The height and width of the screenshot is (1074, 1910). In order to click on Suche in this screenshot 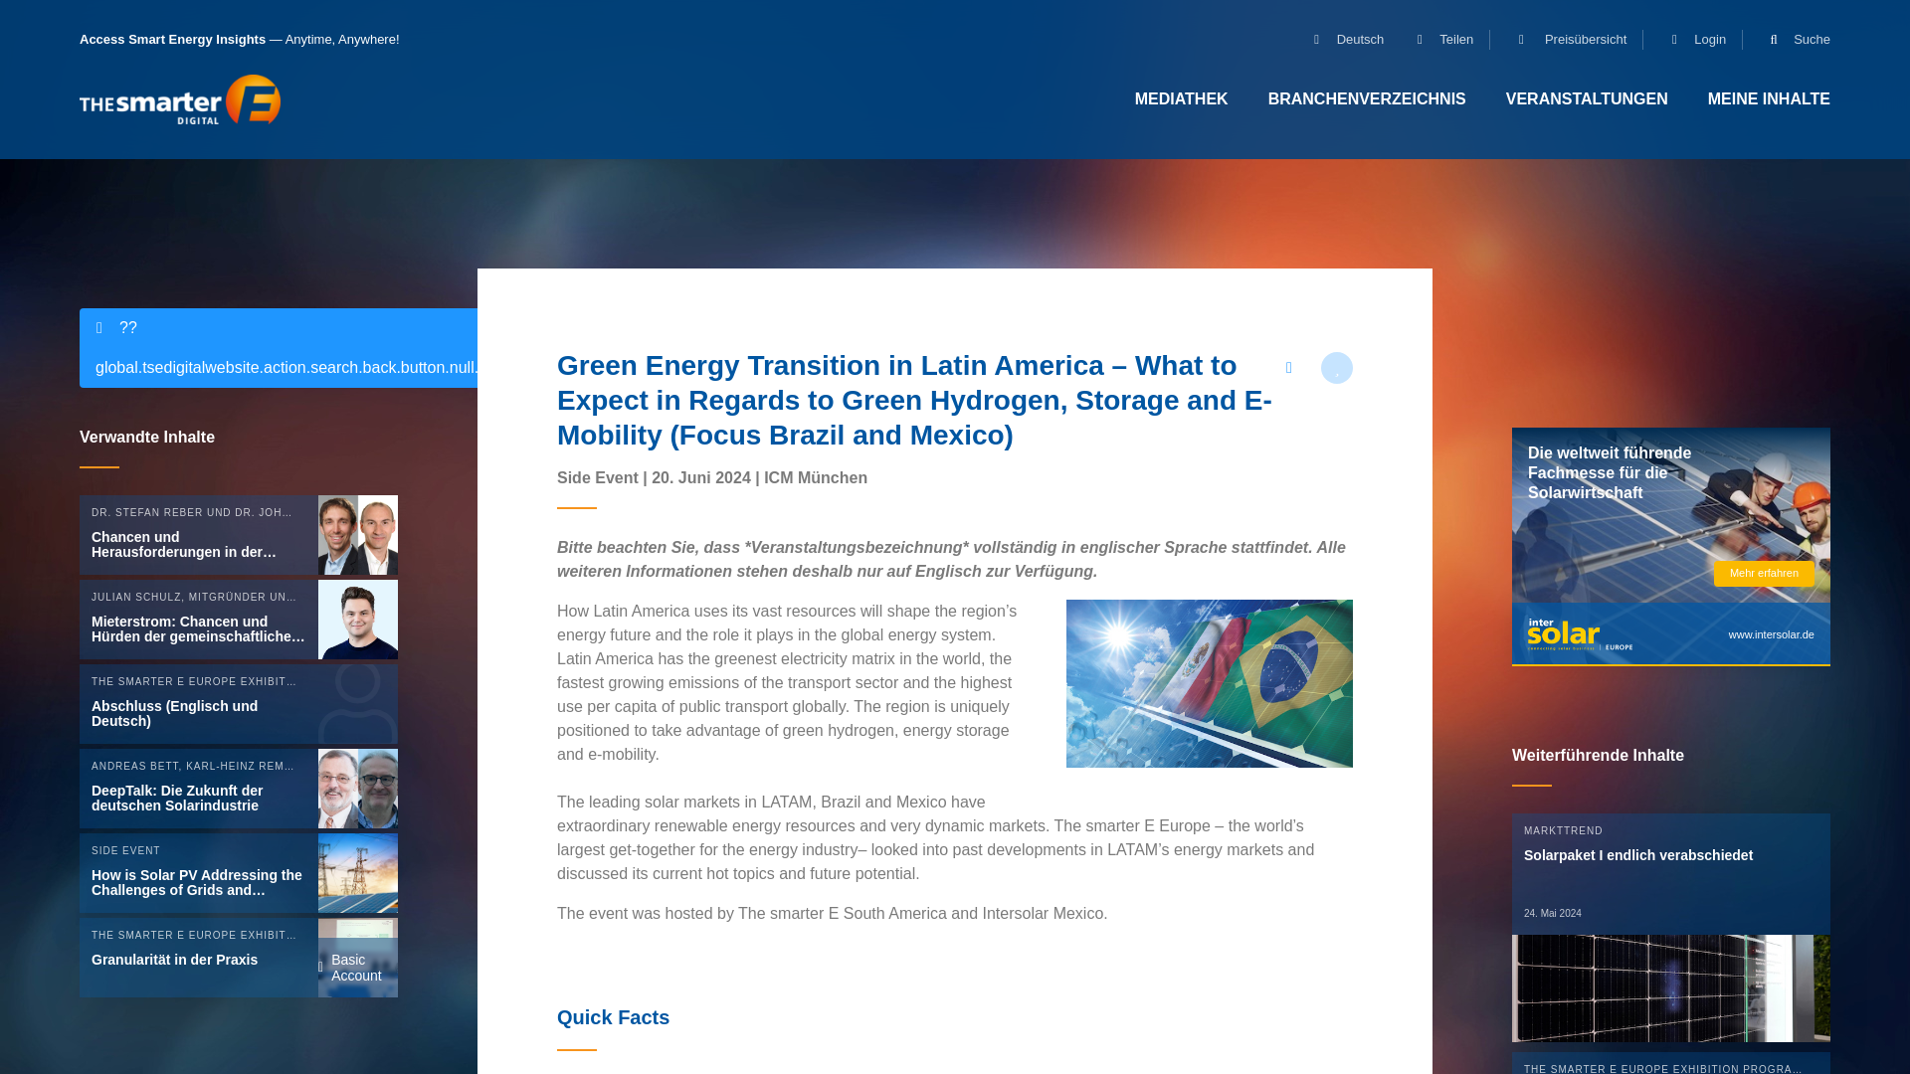, I will do `click(1791, 40)`.